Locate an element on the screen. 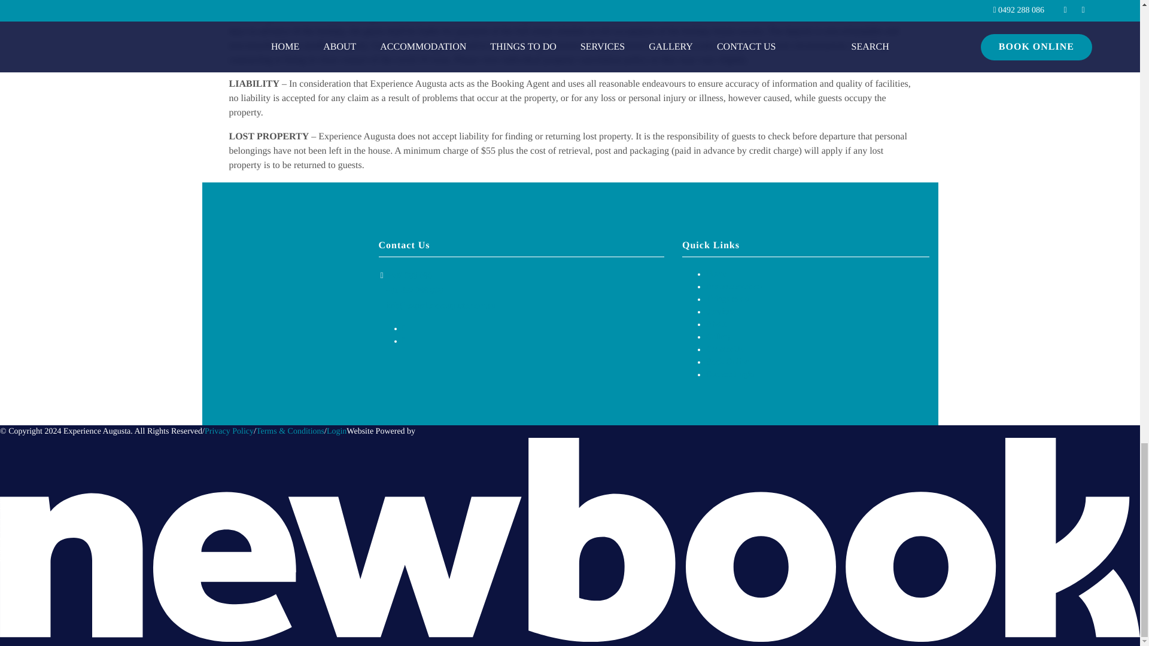 The image size is (1149, 646). View our terms and conditions is located at coordinates (290, 431).